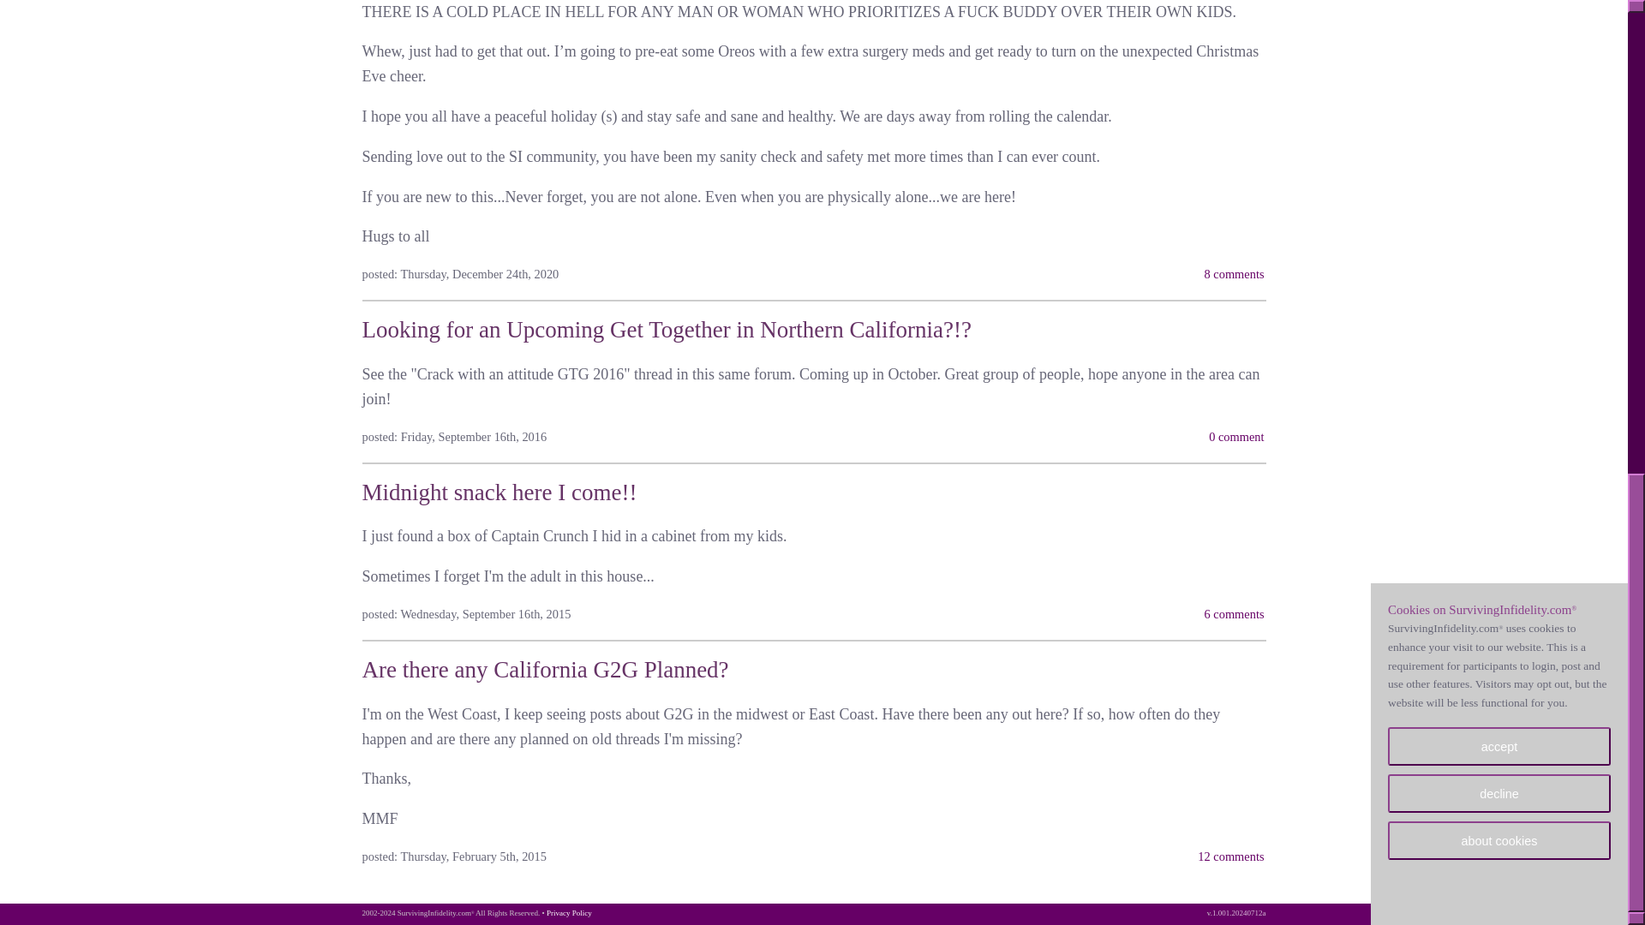 Image resolution: width=1645 pixels, height=925 pixels. Describe the element at coordinates (1234, 274) in the screenshot. I see `8 comments` at that location.